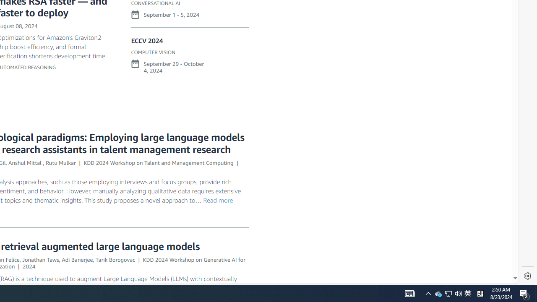  What do you see at coordinates (147, 41) in the screenshot?
I see `ECCV 2024` at bounding box center [147, 41].